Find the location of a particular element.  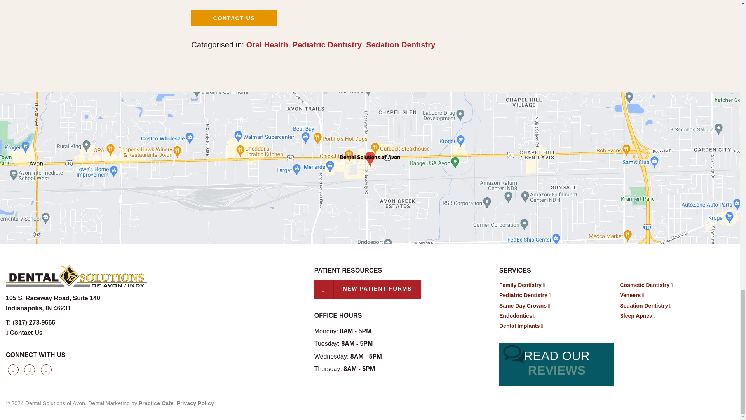

CONTACT US is located at coordinates (24, 332).